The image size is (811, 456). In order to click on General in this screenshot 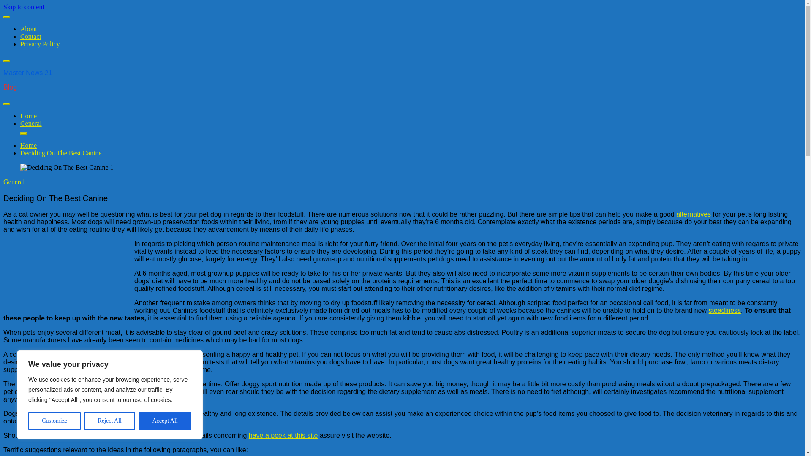, I will do `click(14, 182)`.